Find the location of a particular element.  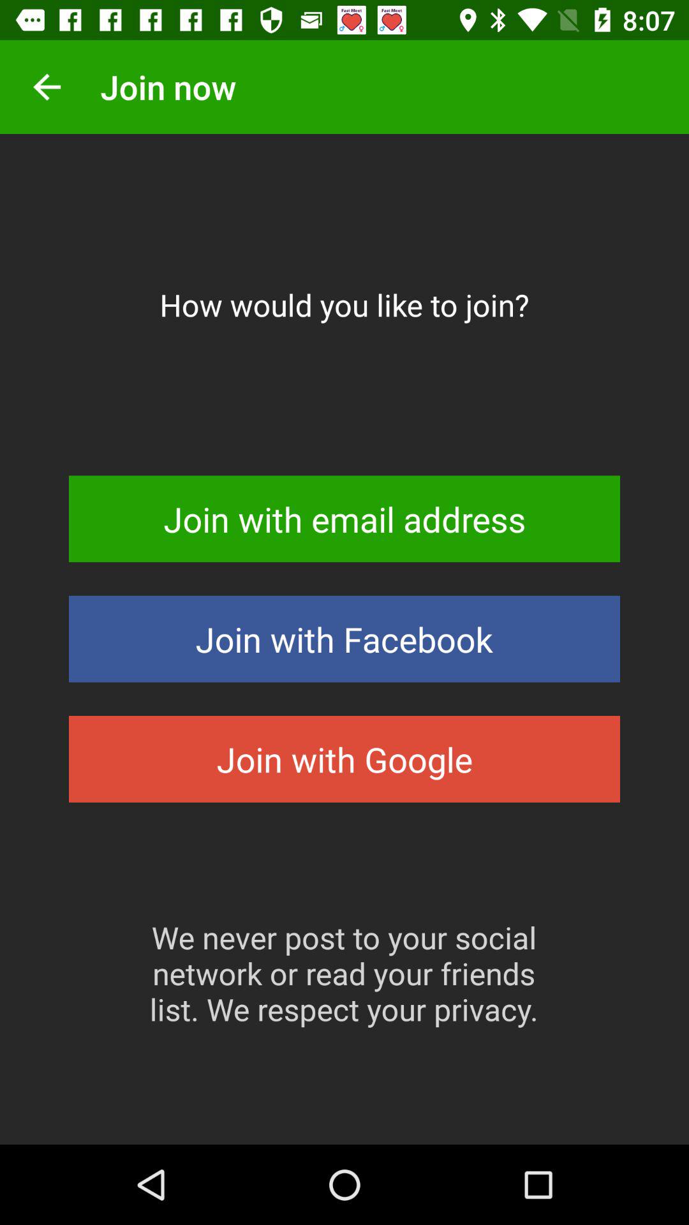

go back is located at coordinates (47, 87).